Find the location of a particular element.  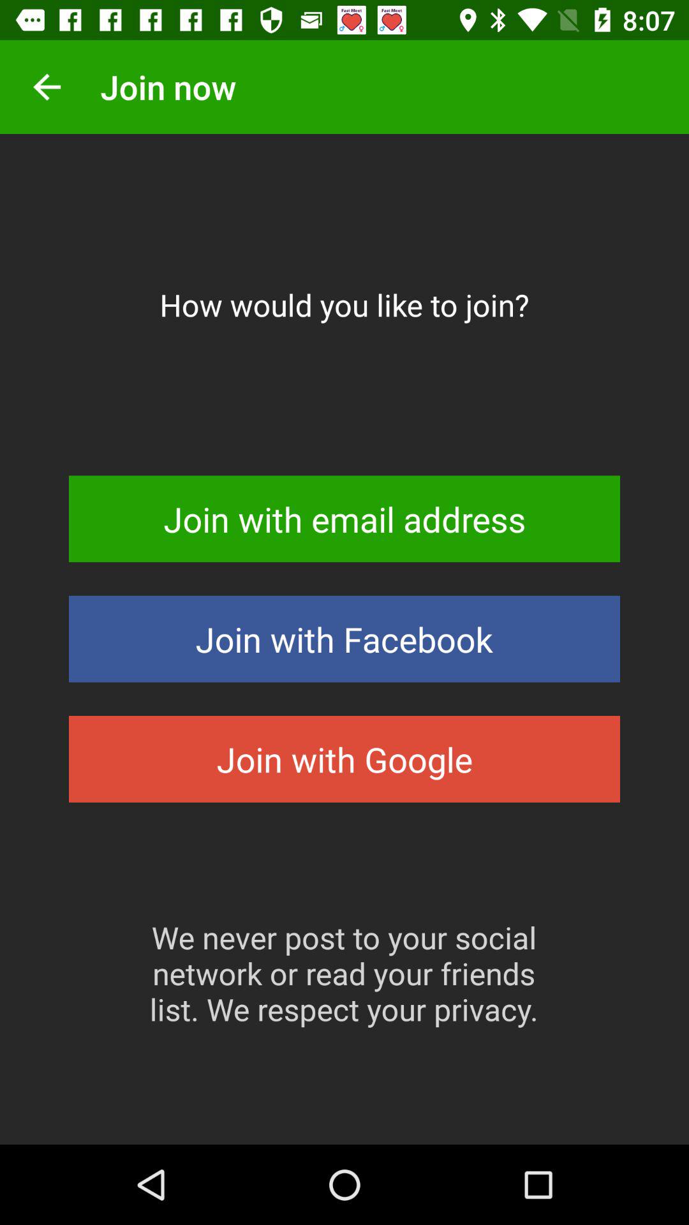

go back is located at coordinates (47, 87).